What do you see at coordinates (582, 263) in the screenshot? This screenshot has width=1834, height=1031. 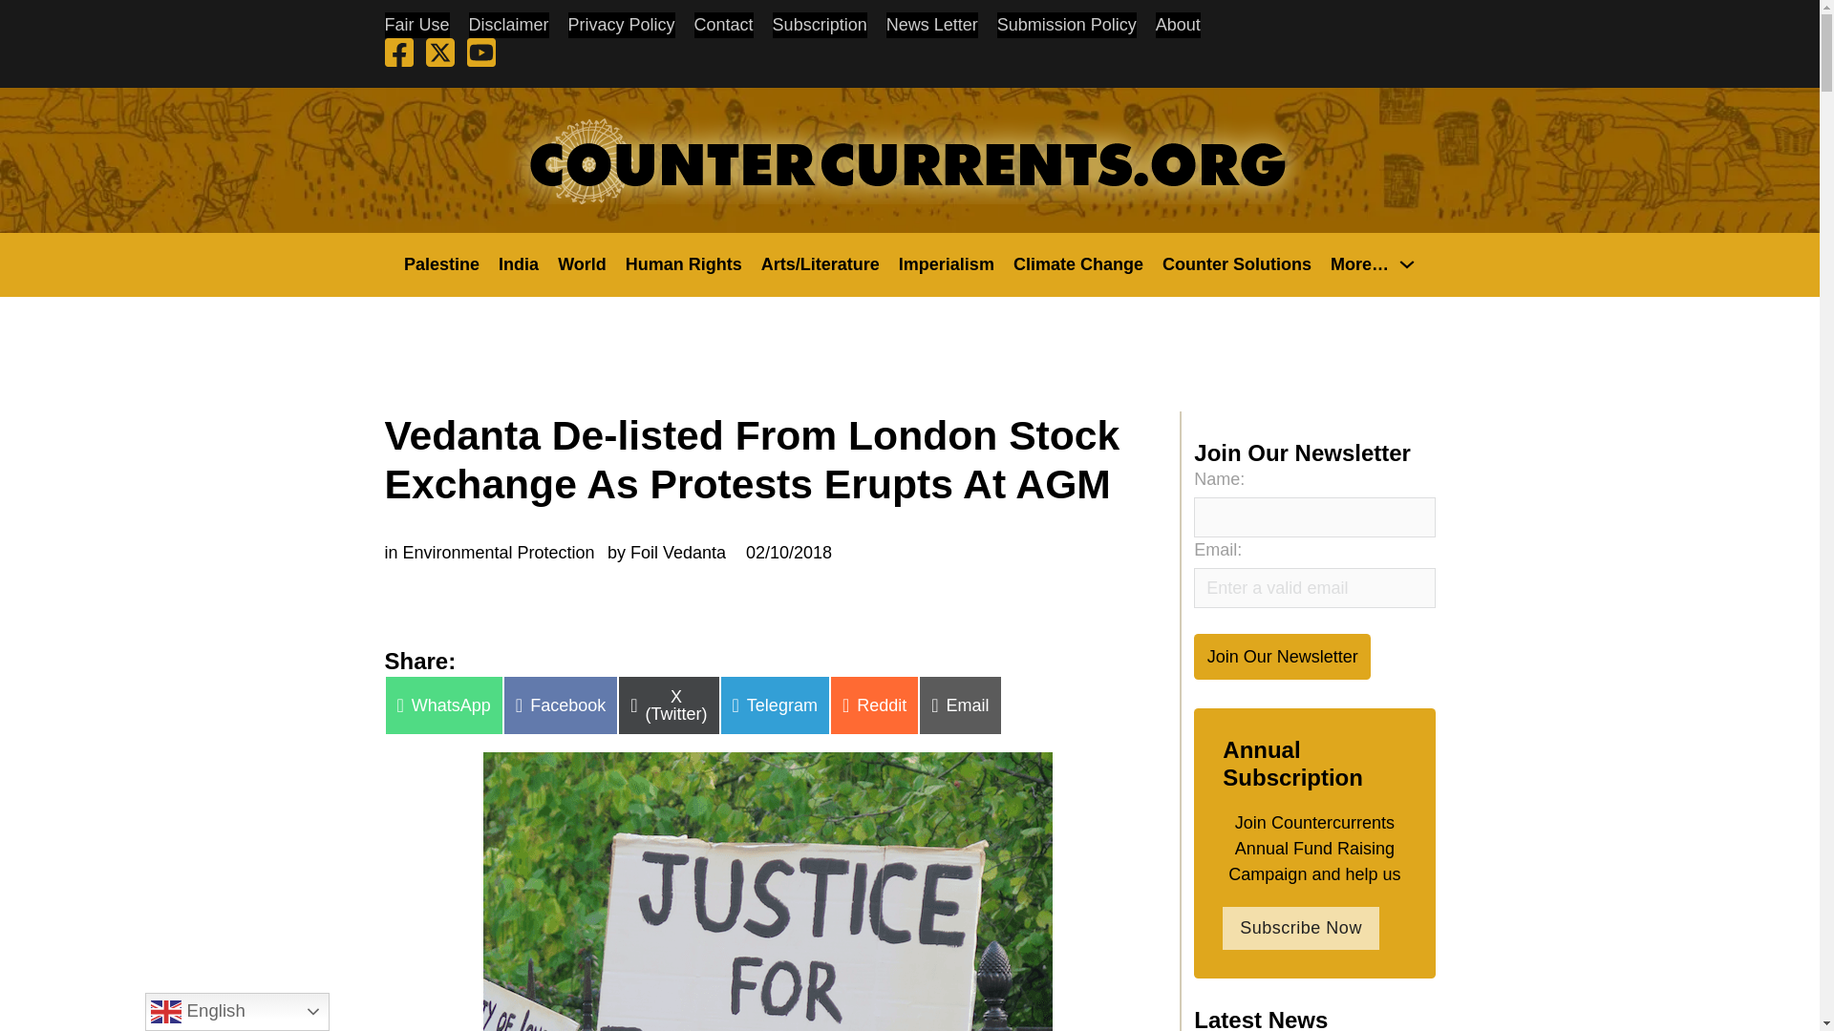 I see `World` at bounding box center [582, 263].